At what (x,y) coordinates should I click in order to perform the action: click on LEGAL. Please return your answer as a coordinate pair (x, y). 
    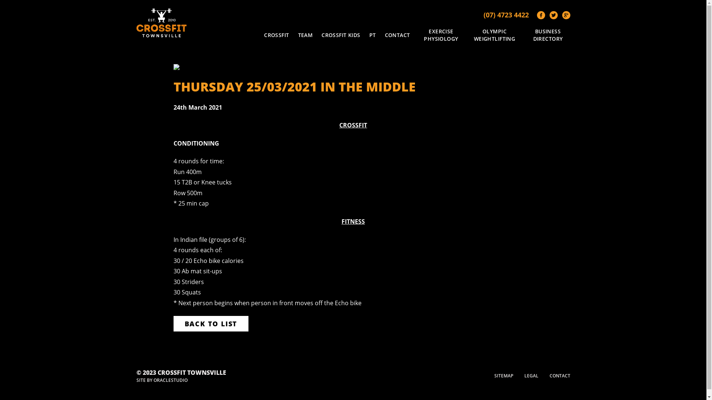
    Looking at the image, I should click on (531, 376).